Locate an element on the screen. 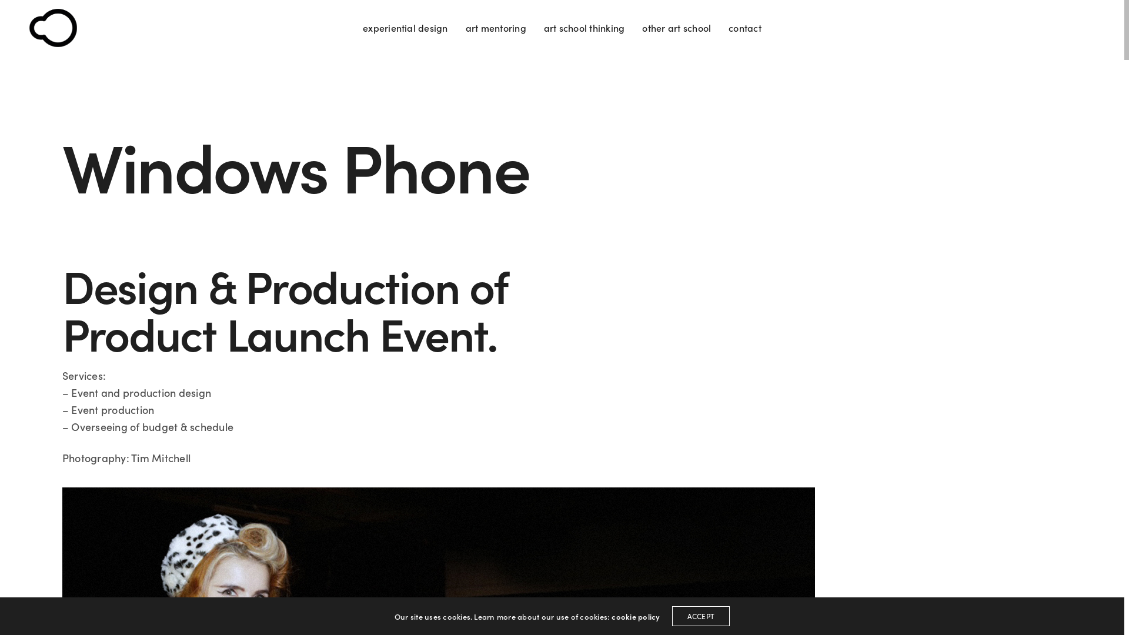 The image size is (1129, 635). art mentoring is located at coordinates (496, 28).